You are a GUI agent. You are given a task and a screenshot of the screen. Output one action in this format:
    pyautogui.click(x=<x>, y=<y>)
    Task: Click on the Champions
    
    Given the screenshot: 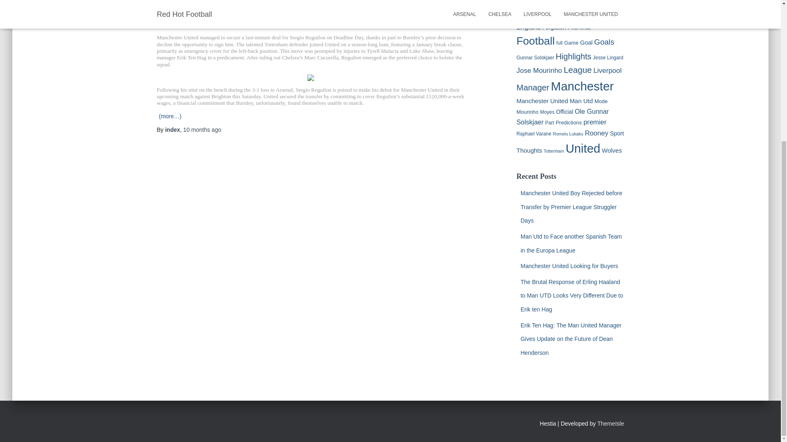 What is the action you would take?
    pyautogui.click(x=545, y=16)
    